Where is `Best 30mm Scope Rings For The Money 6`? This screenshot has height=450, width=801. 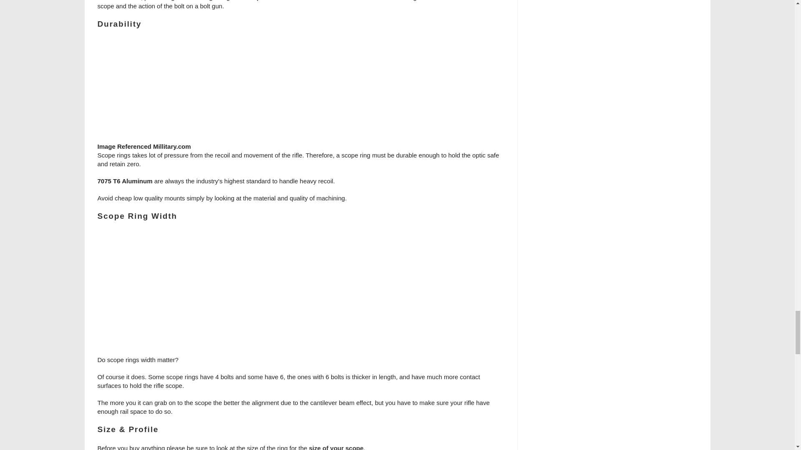
Best 30mm Scope Rings For The Money 6 is located at coordinates (300, 292).